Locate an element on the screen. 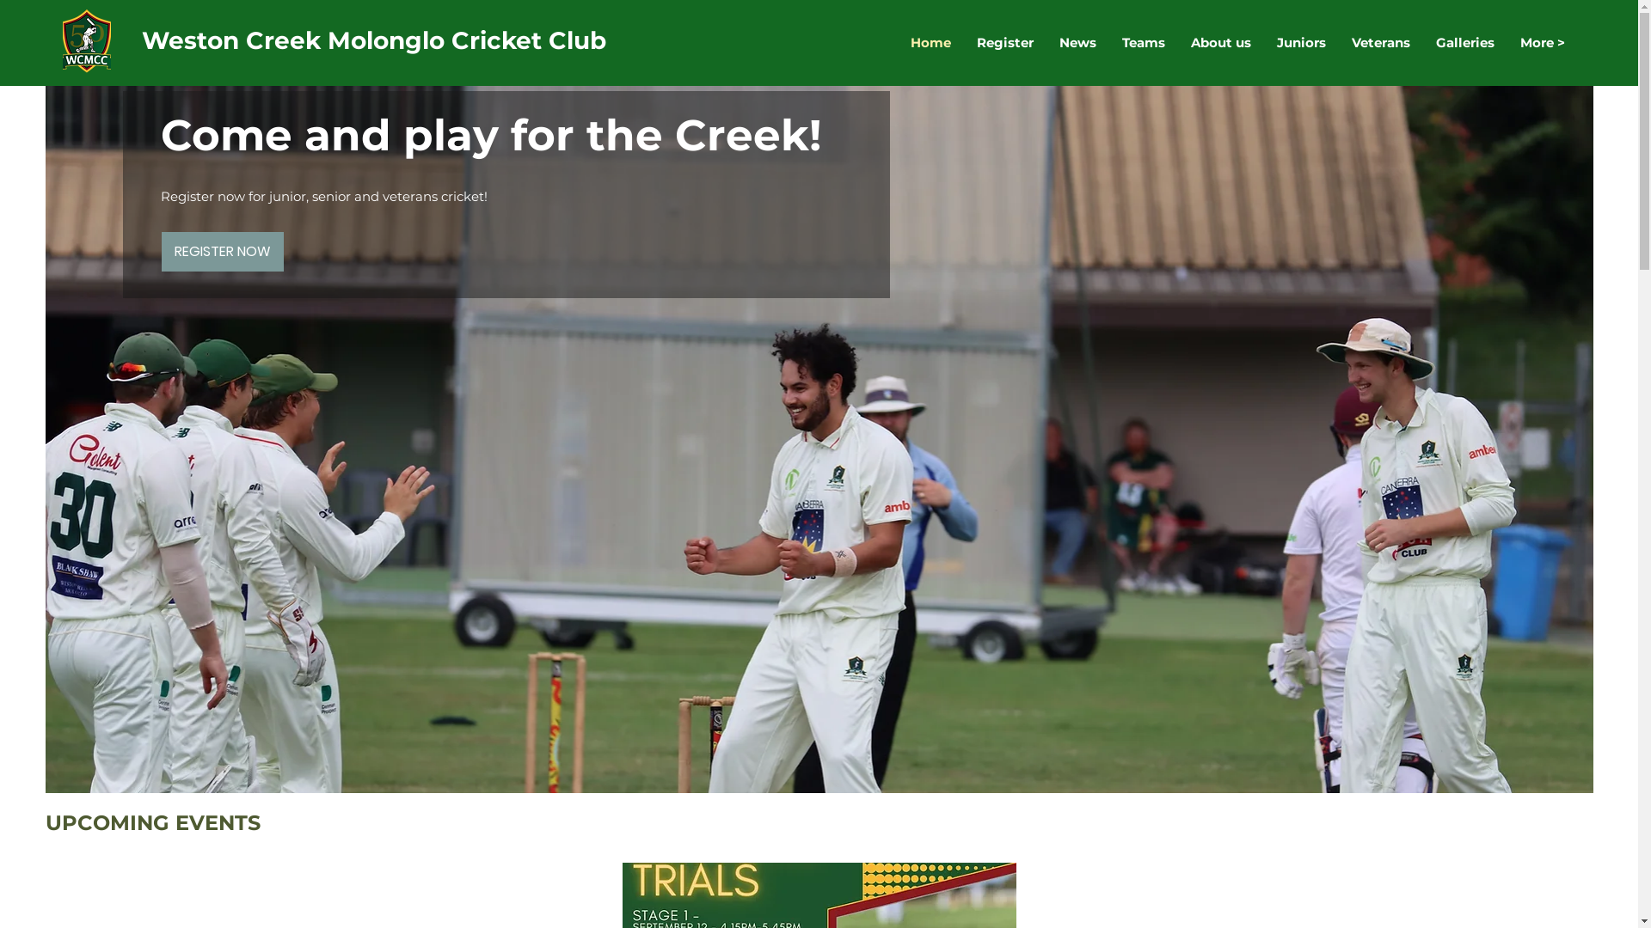  Weston Creek Molonglo Cricket Club is located at coordinates (374, 40).